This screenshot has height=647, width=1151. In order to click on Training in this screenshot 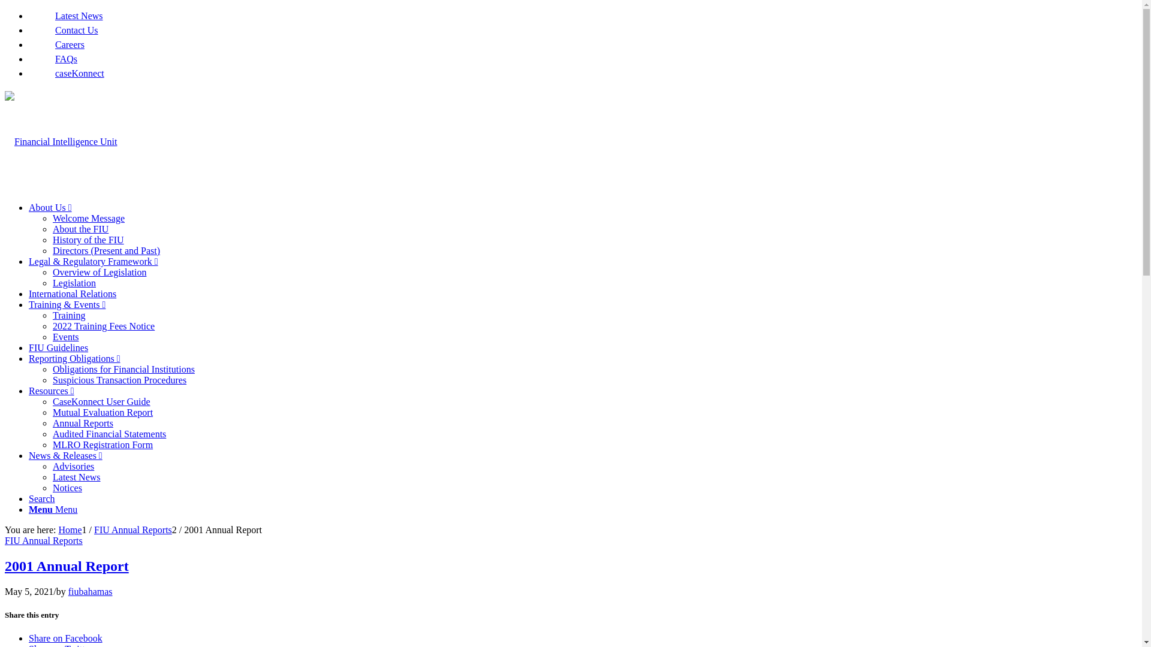, I will do `click(70, 315)`.